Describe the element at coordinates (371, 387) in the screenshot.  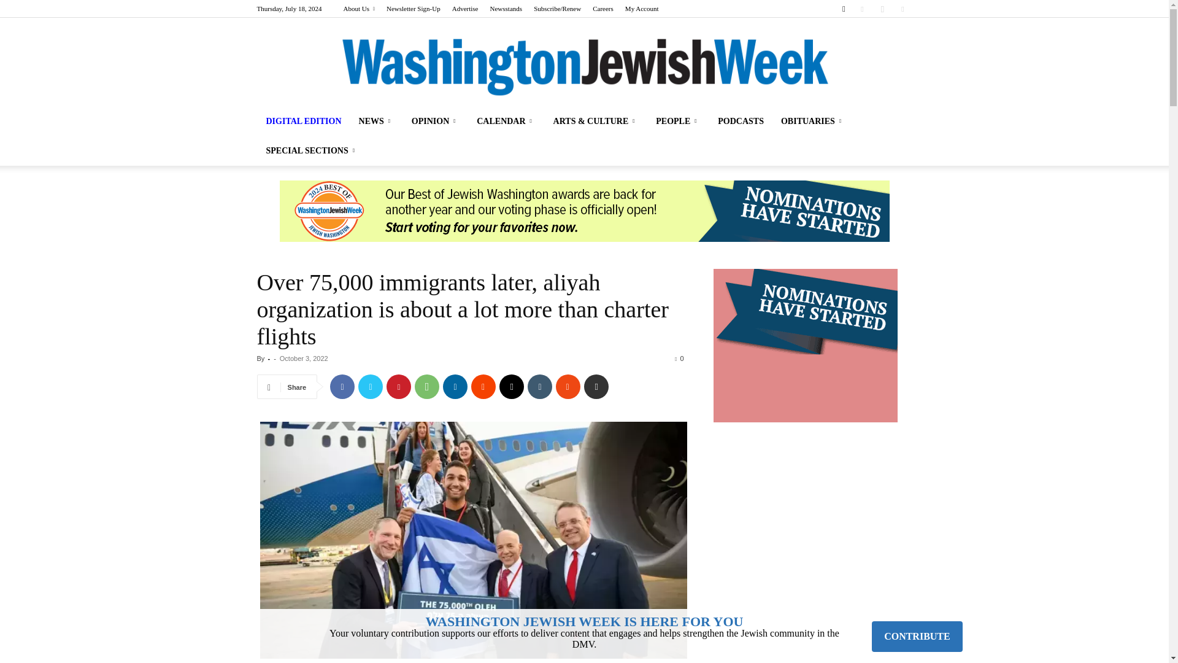
I see `Twitter` at that location.